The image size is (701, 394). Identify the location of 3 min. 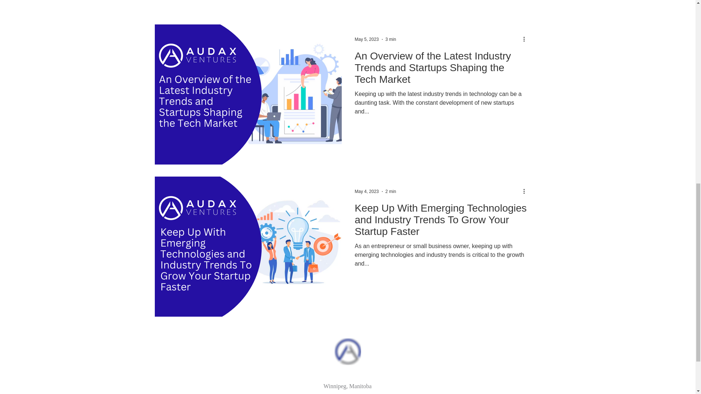
(391, 39).